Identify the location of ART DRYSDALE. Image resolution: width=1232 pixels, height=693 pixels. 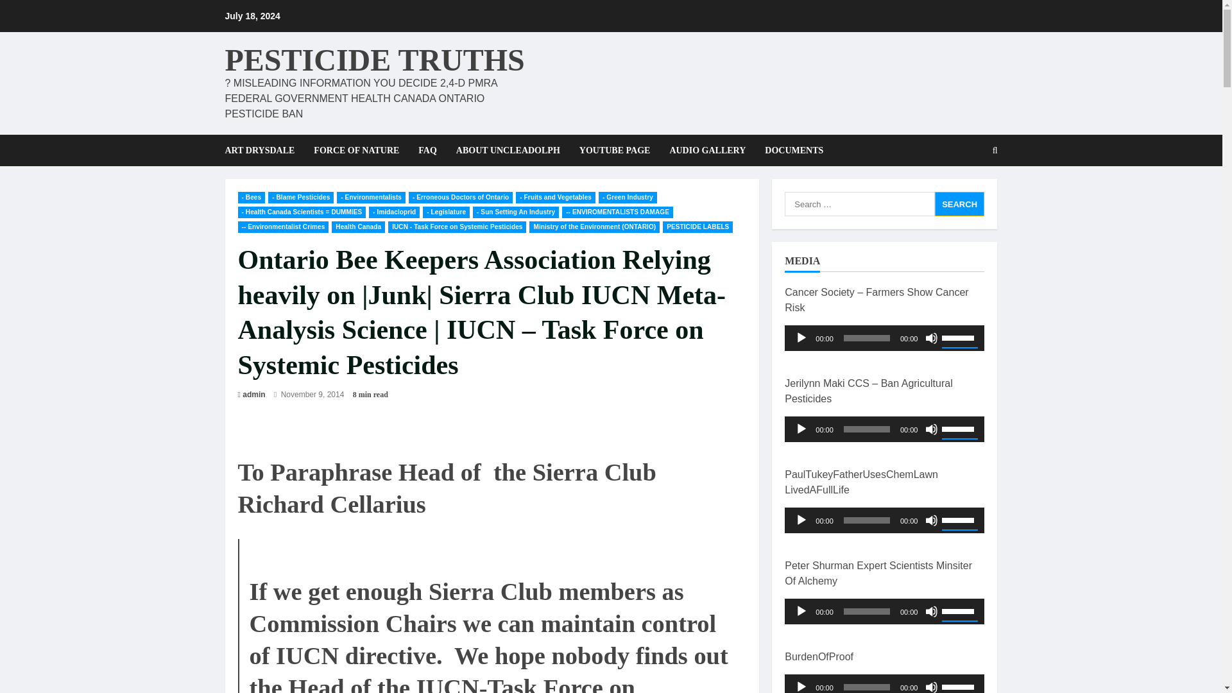
(264, 150).